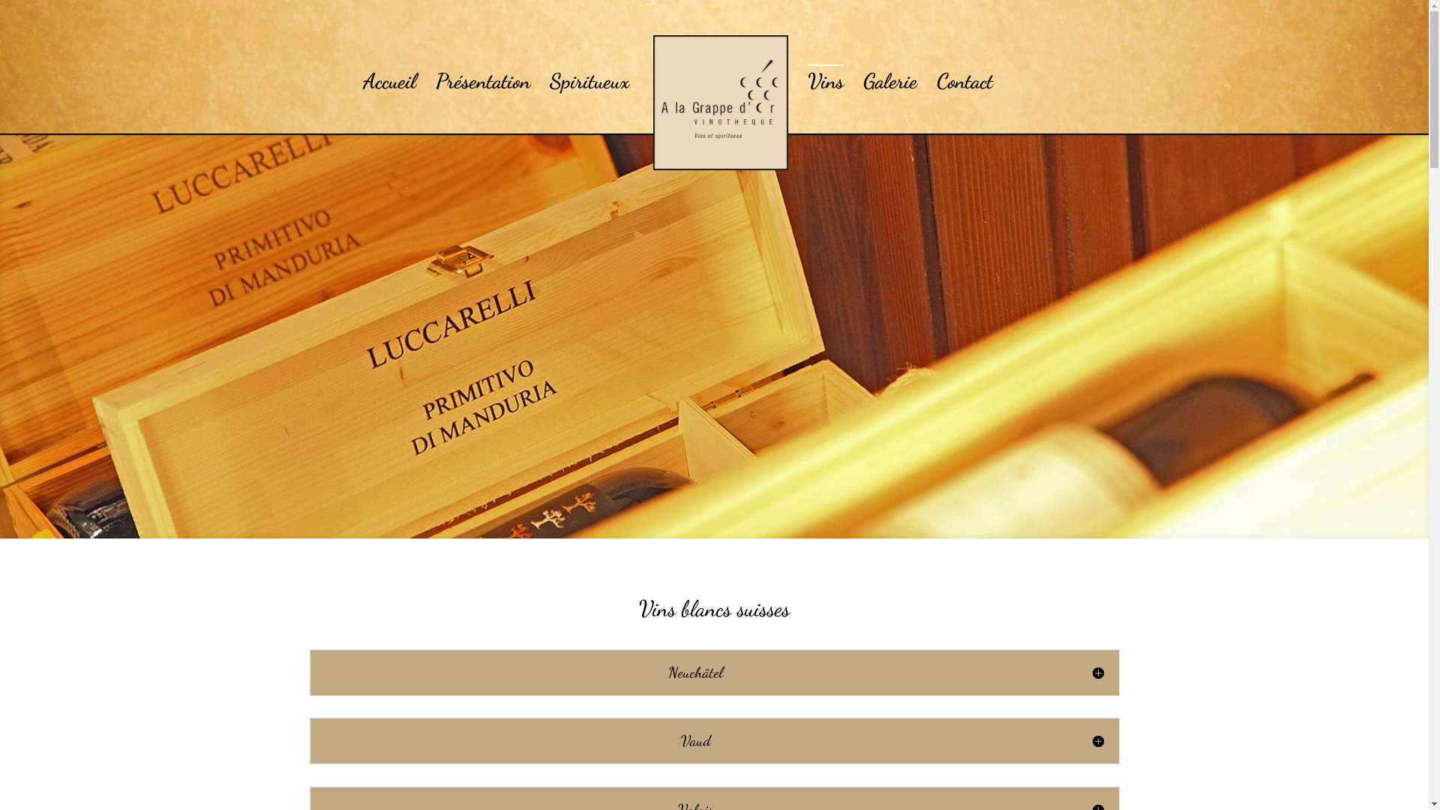  What do you see at coordinates (589, 80) in the screenshot?
I see `Spiritueux` at bounding box center [589, 80].